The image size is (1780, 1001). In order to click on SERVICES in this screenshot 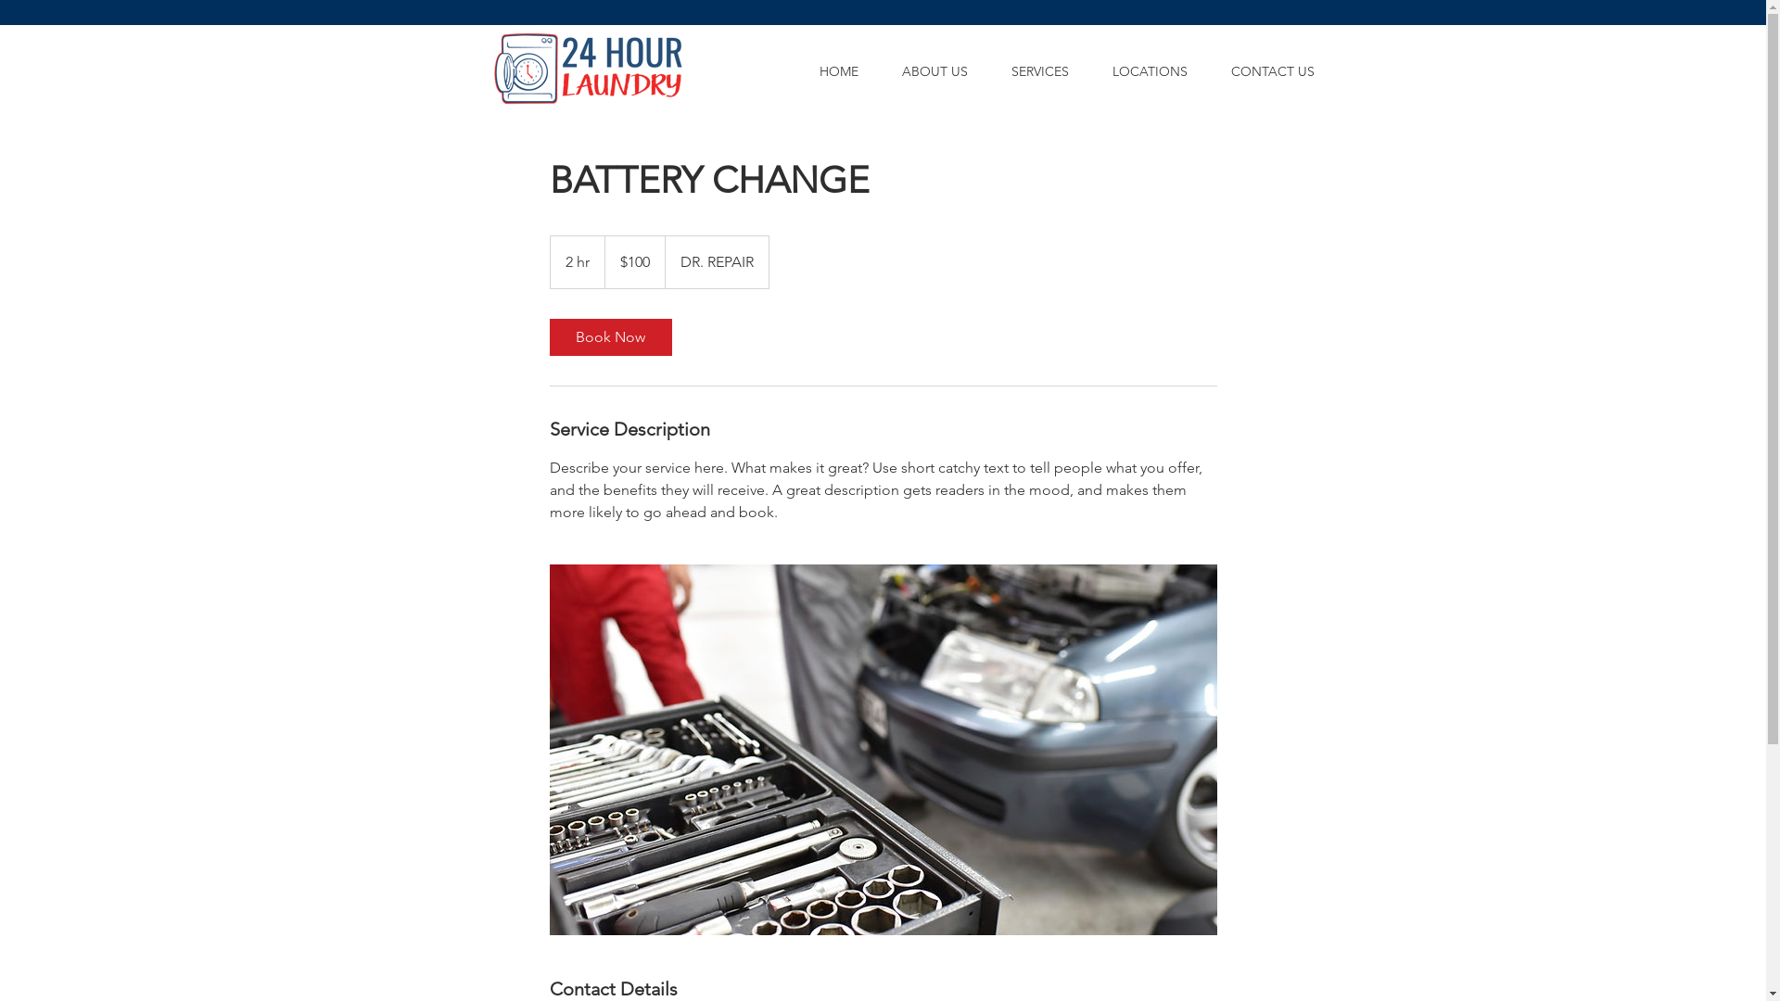, I will do `click(1040, 71)`.